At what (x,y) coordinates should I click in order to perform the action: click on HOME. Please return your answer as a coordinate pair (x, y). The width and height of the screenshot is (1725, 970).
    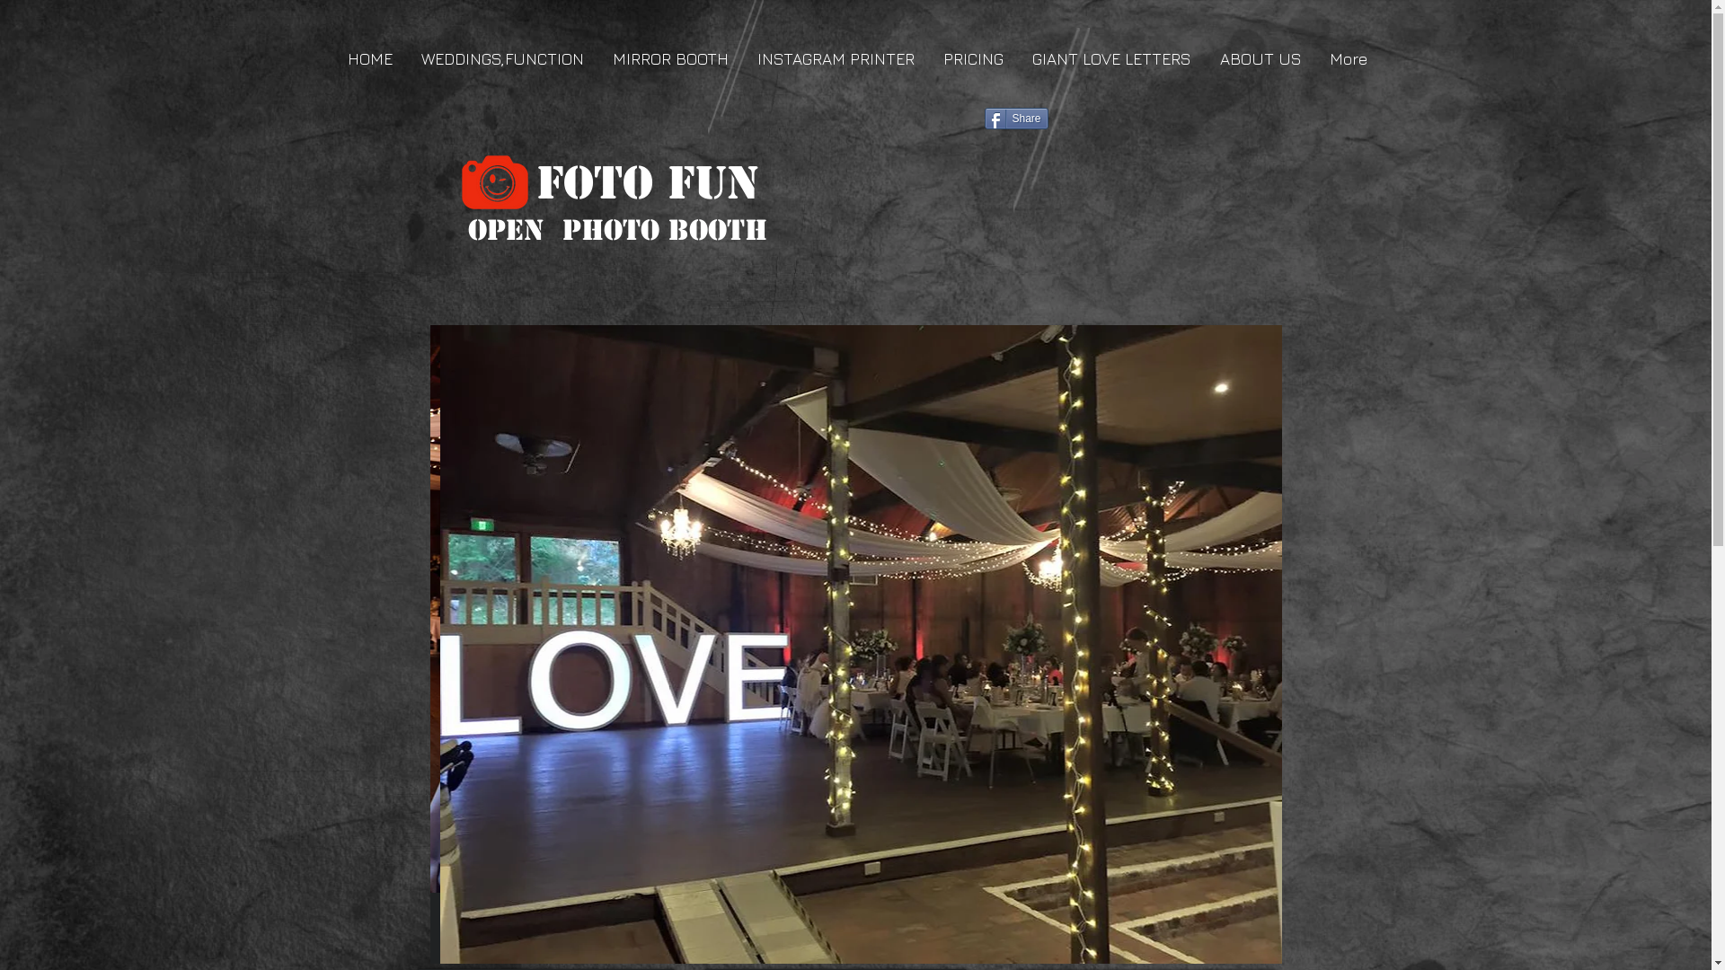
    Looking at the image, I should click on (369, 59).